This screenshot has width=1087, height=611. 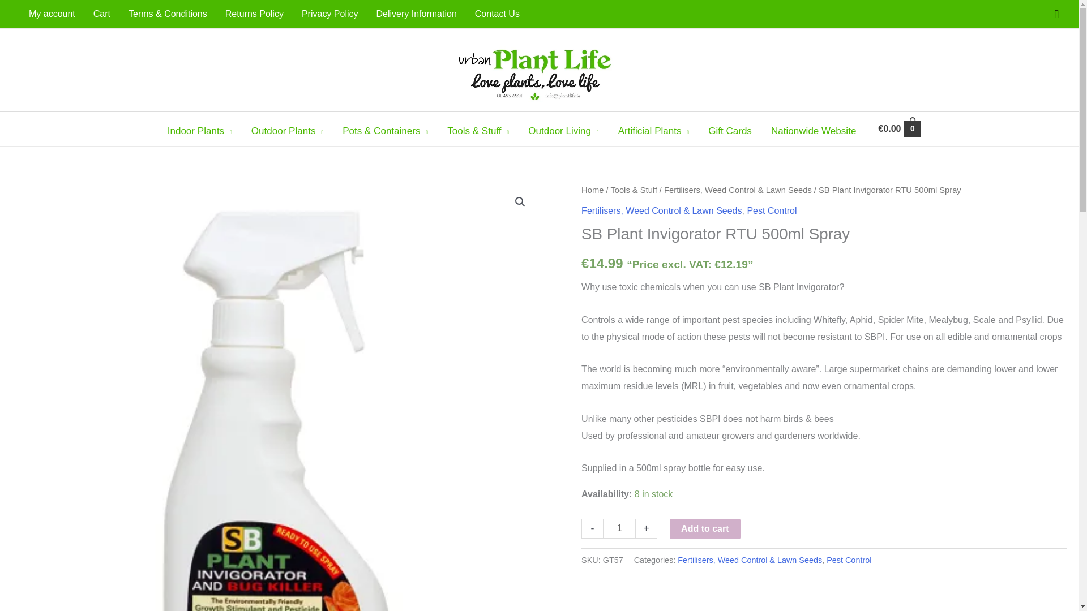 I want to click on Cart, so click(x=102, y=14).